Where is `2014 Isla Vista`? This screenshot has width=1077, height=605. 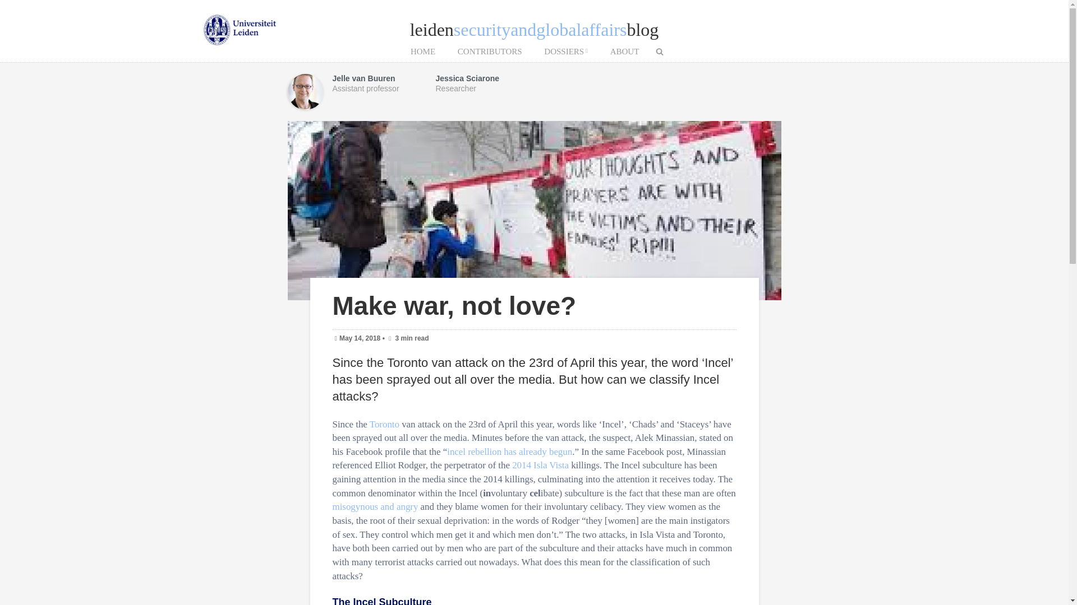
2014 Isla Vista is located at coordinates (540, 465).